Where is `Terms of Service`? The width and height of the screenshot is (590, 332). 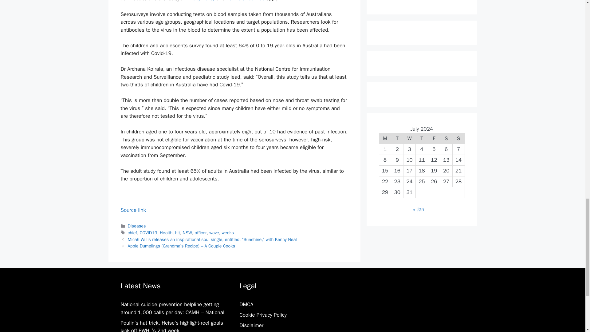 Terms of Service is located at coordinates (245, 1).